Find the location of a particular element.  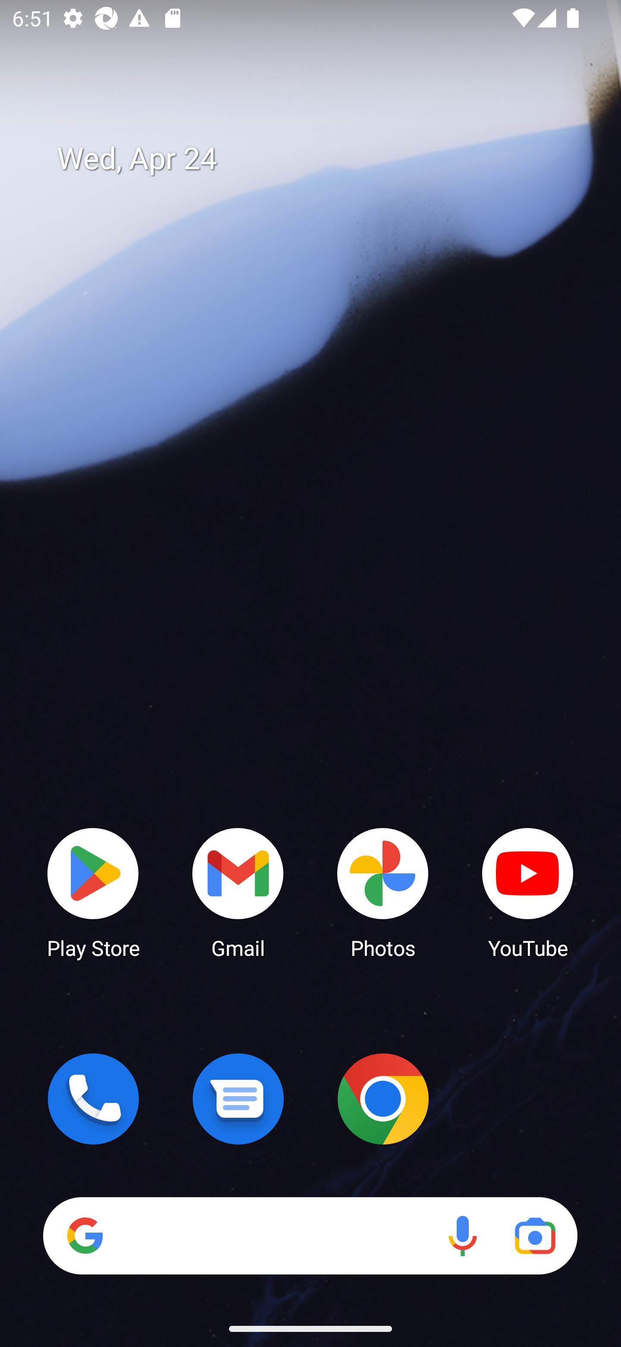

Chrome is located at coordinates (383, 1099).